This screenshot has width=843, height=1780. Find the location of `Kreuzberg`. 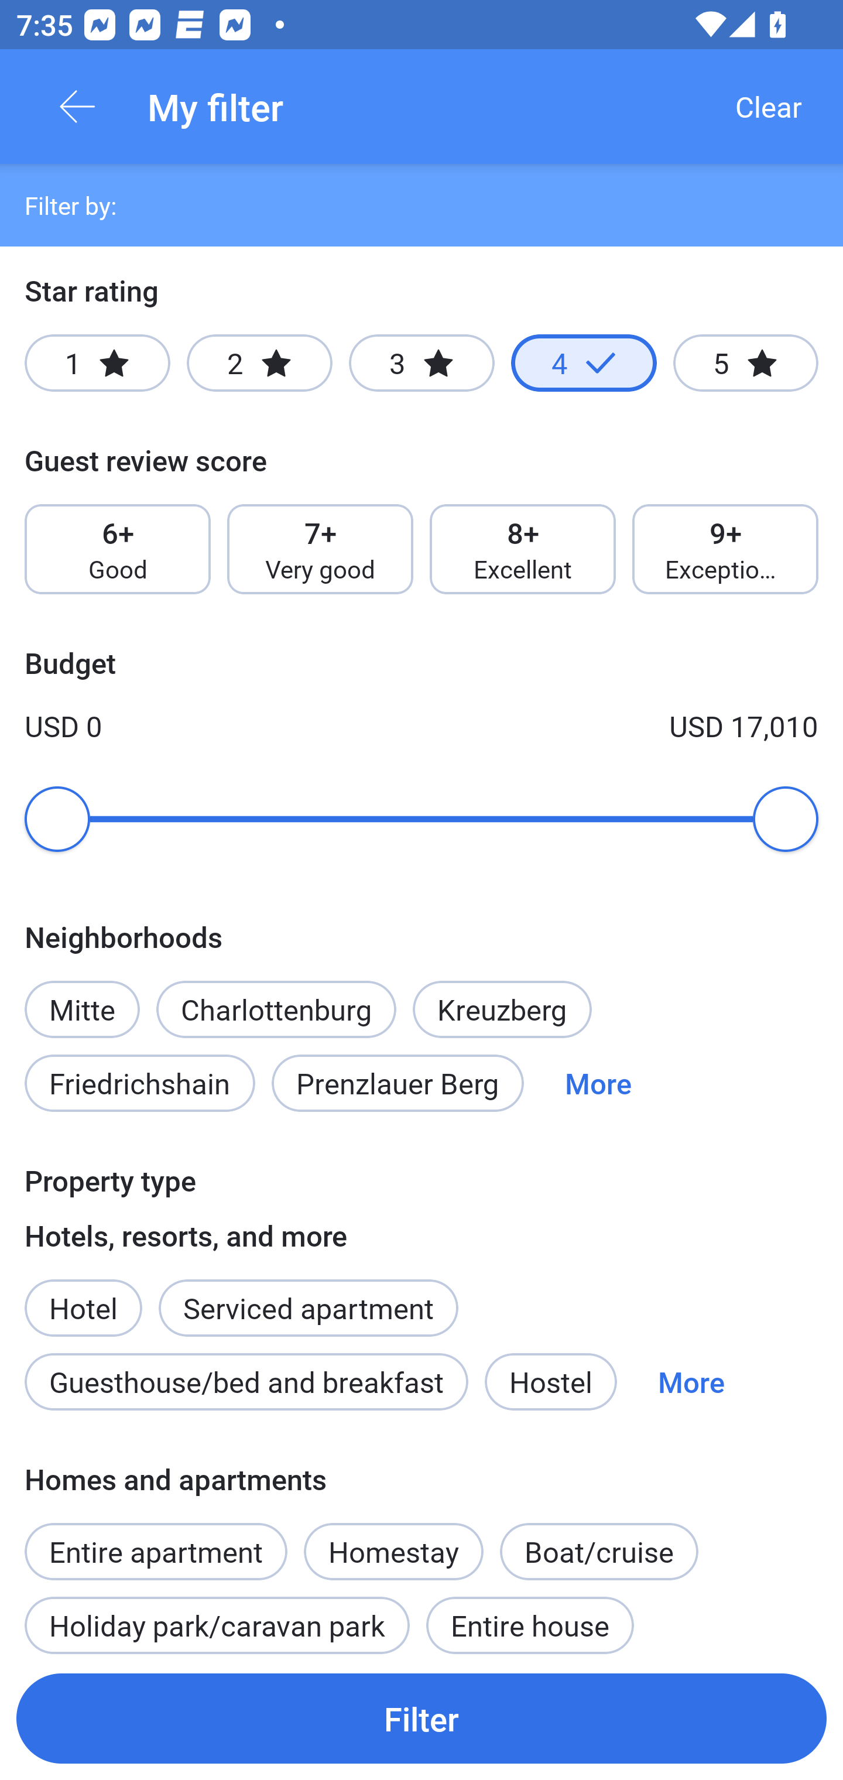

Kreuzberg is located at coordinates (502, 1009).